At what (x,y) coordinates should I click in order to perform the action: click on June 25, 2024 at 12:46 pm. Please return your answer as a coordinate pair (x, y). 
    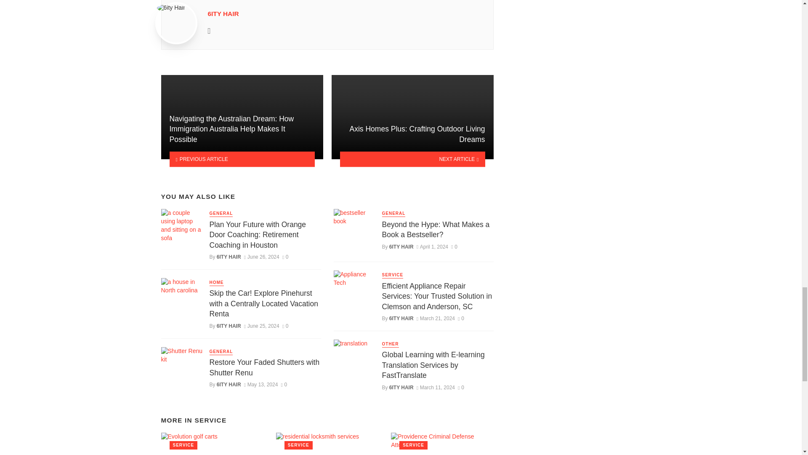
    Looking at the image, I should click on (262, 326).